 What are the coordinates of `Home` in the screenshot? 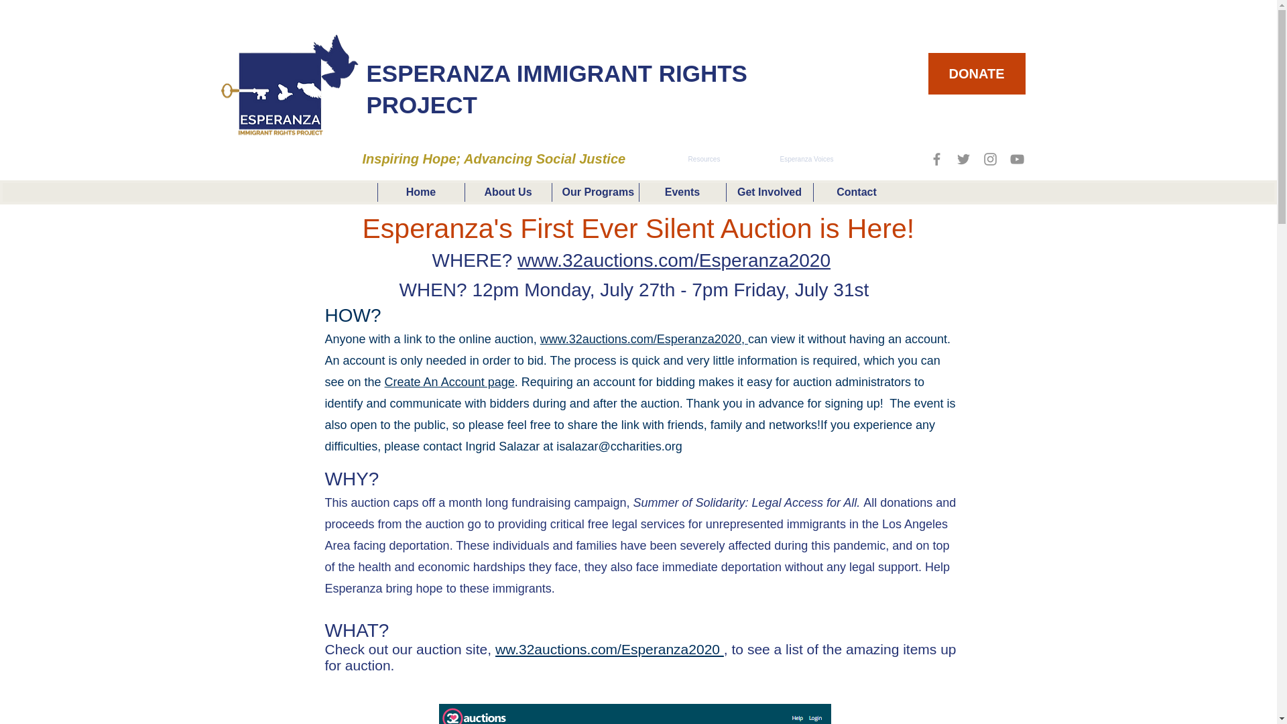 It's located at (420, 192).